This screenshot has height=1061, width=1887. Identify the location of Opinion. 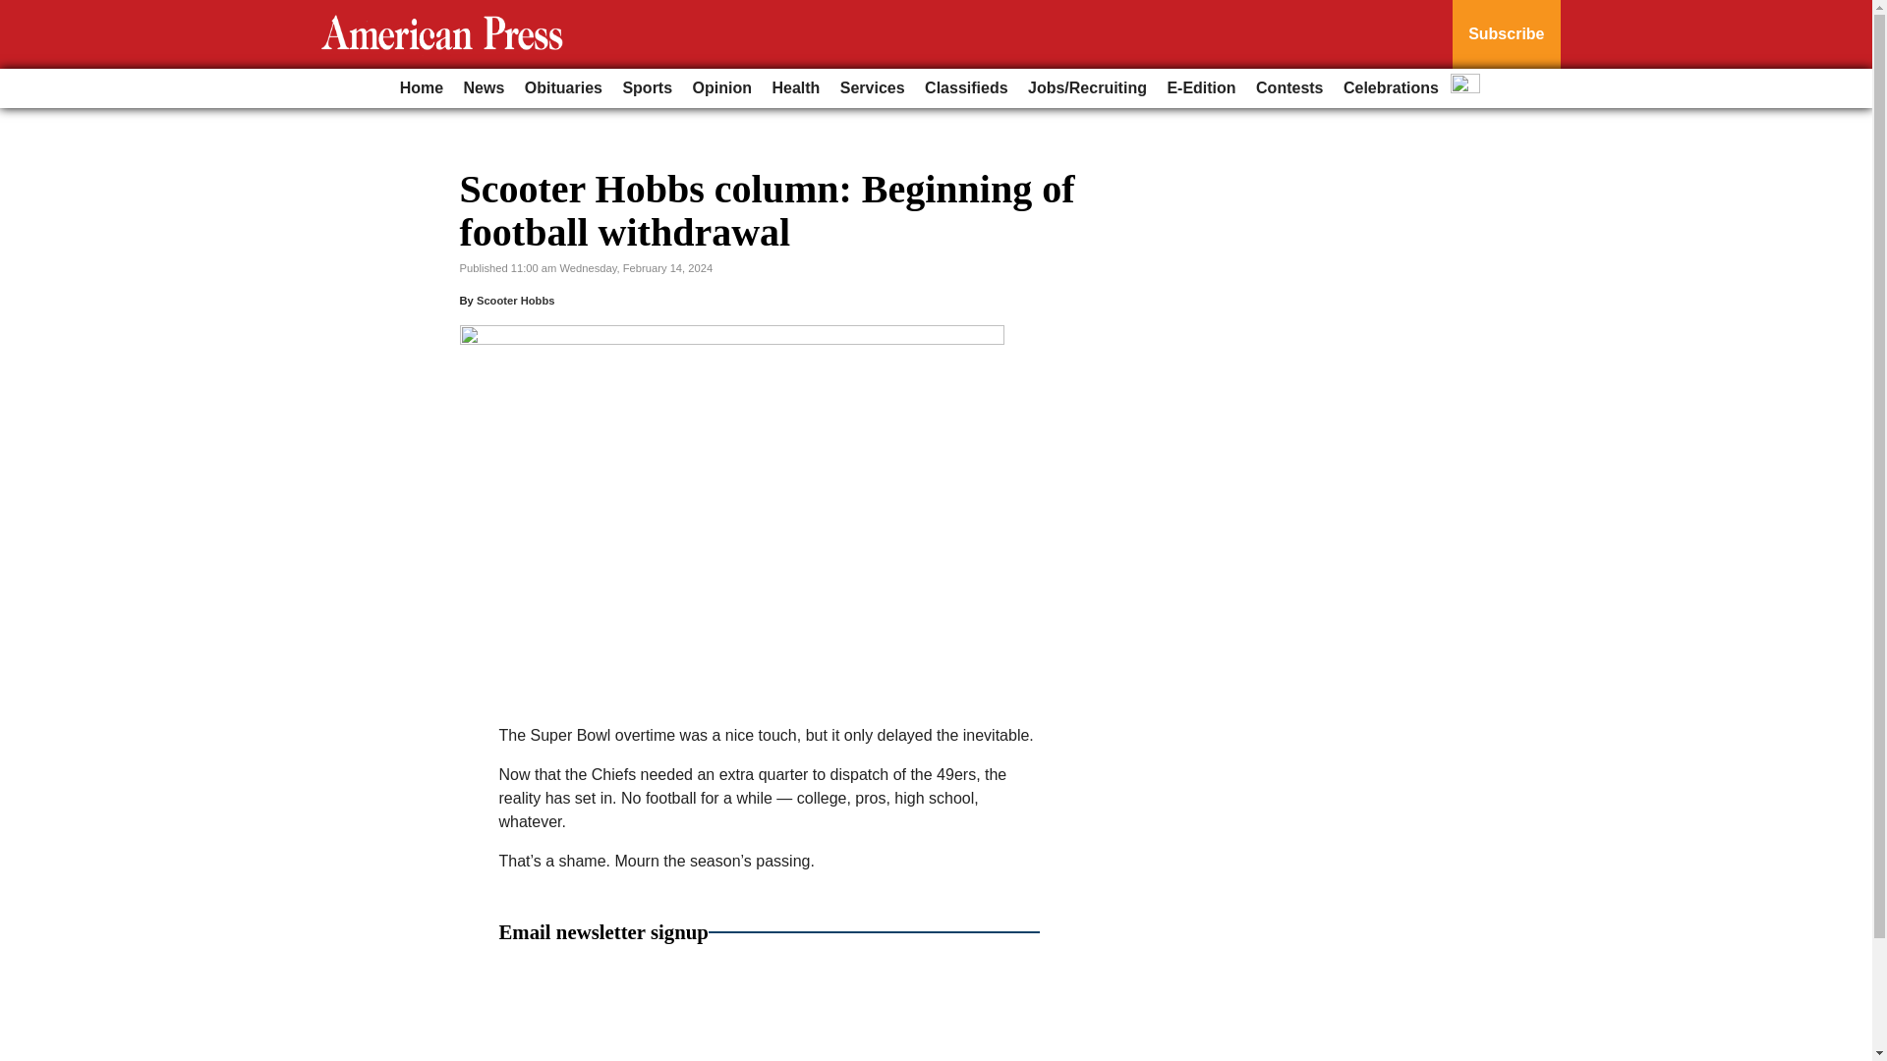
(721, 88).